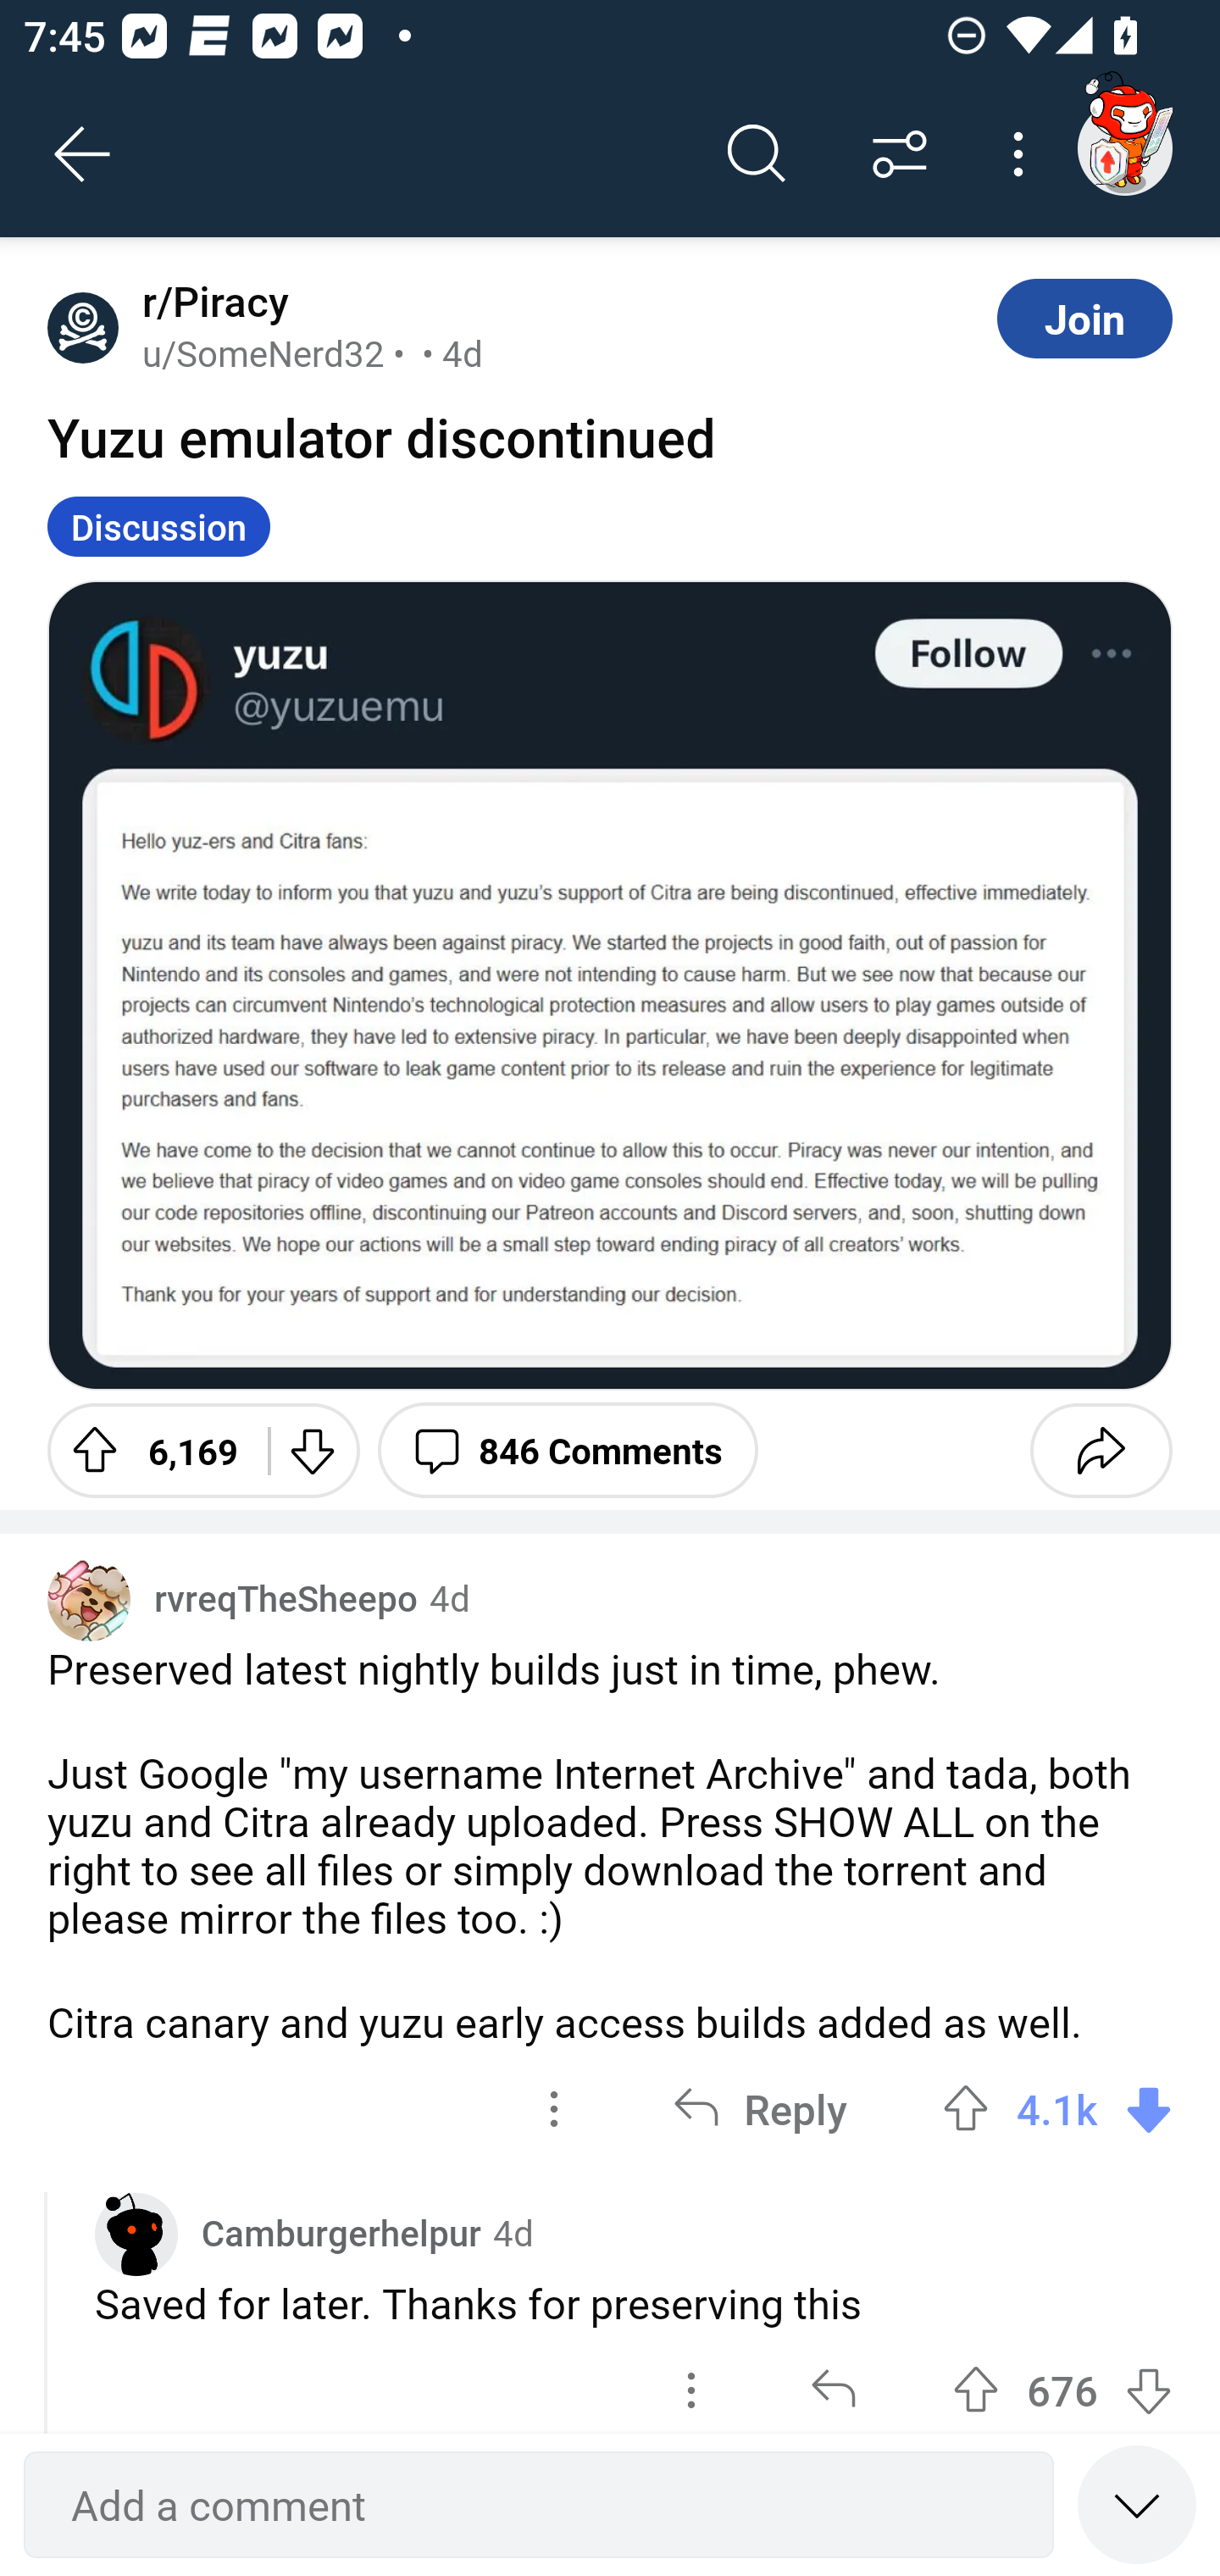  Describe the element at coordinates (312, 1450) in the screenshot. I see `Downvote` at that location.